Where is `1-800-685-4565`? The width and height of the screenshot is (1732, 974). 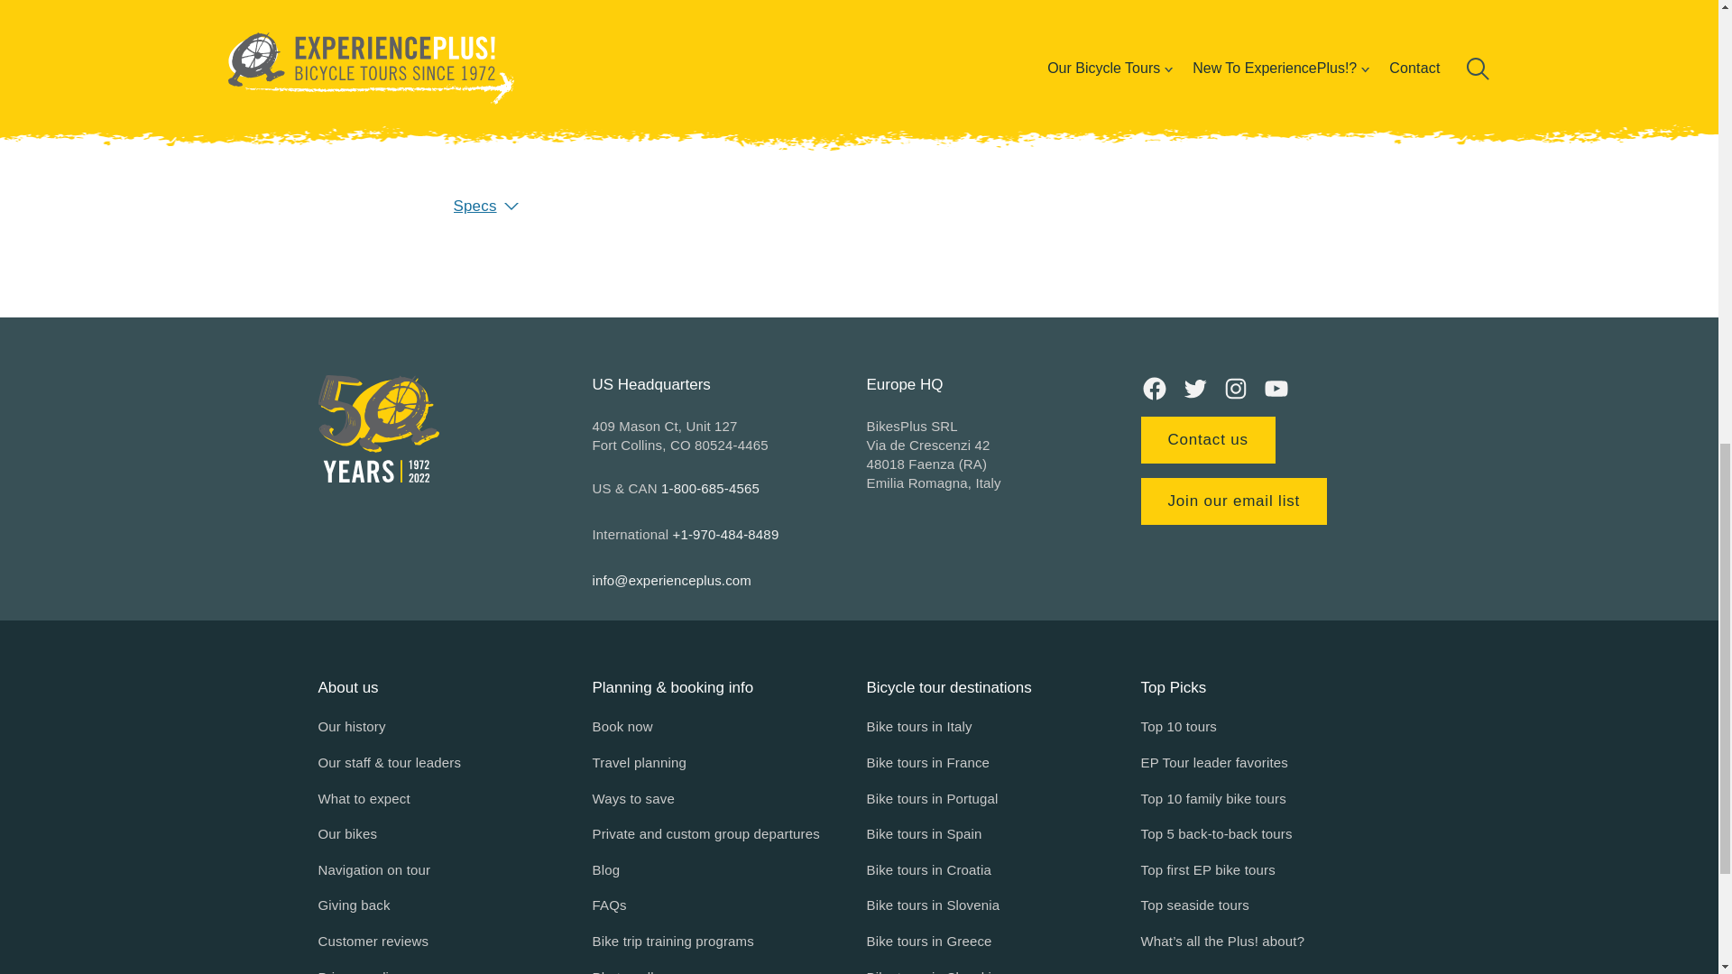 1-800-685-4565 is located at coordinates (711, 488).